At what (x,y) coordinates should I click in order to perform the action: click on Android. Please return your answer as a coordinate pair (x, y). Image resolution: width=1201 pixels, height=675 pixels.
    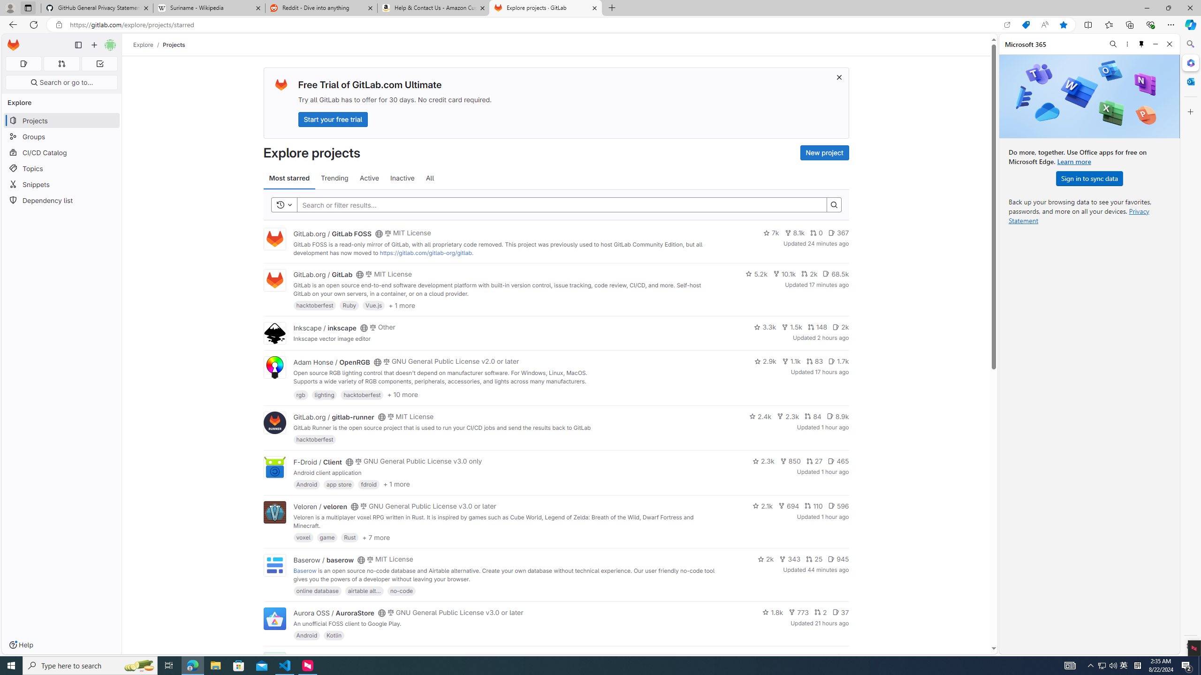
    Looking at the image, I should click on (307, 635).